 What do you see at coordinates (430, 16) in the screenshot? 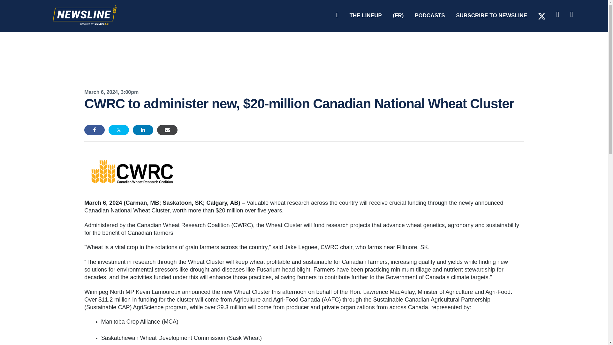
I see `PODCASTS` at bounding box center [430, 16].